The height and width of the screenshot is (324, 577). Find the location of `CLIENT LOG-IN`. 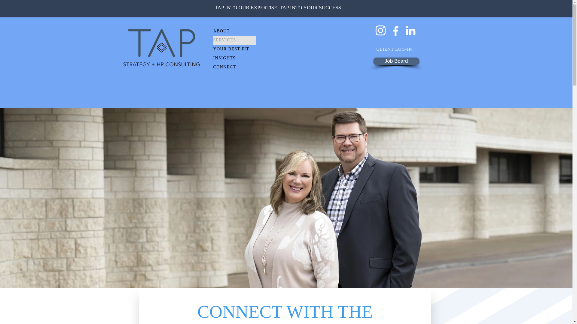

CLIENT LOG-IN is located at coordinates (397, 49).